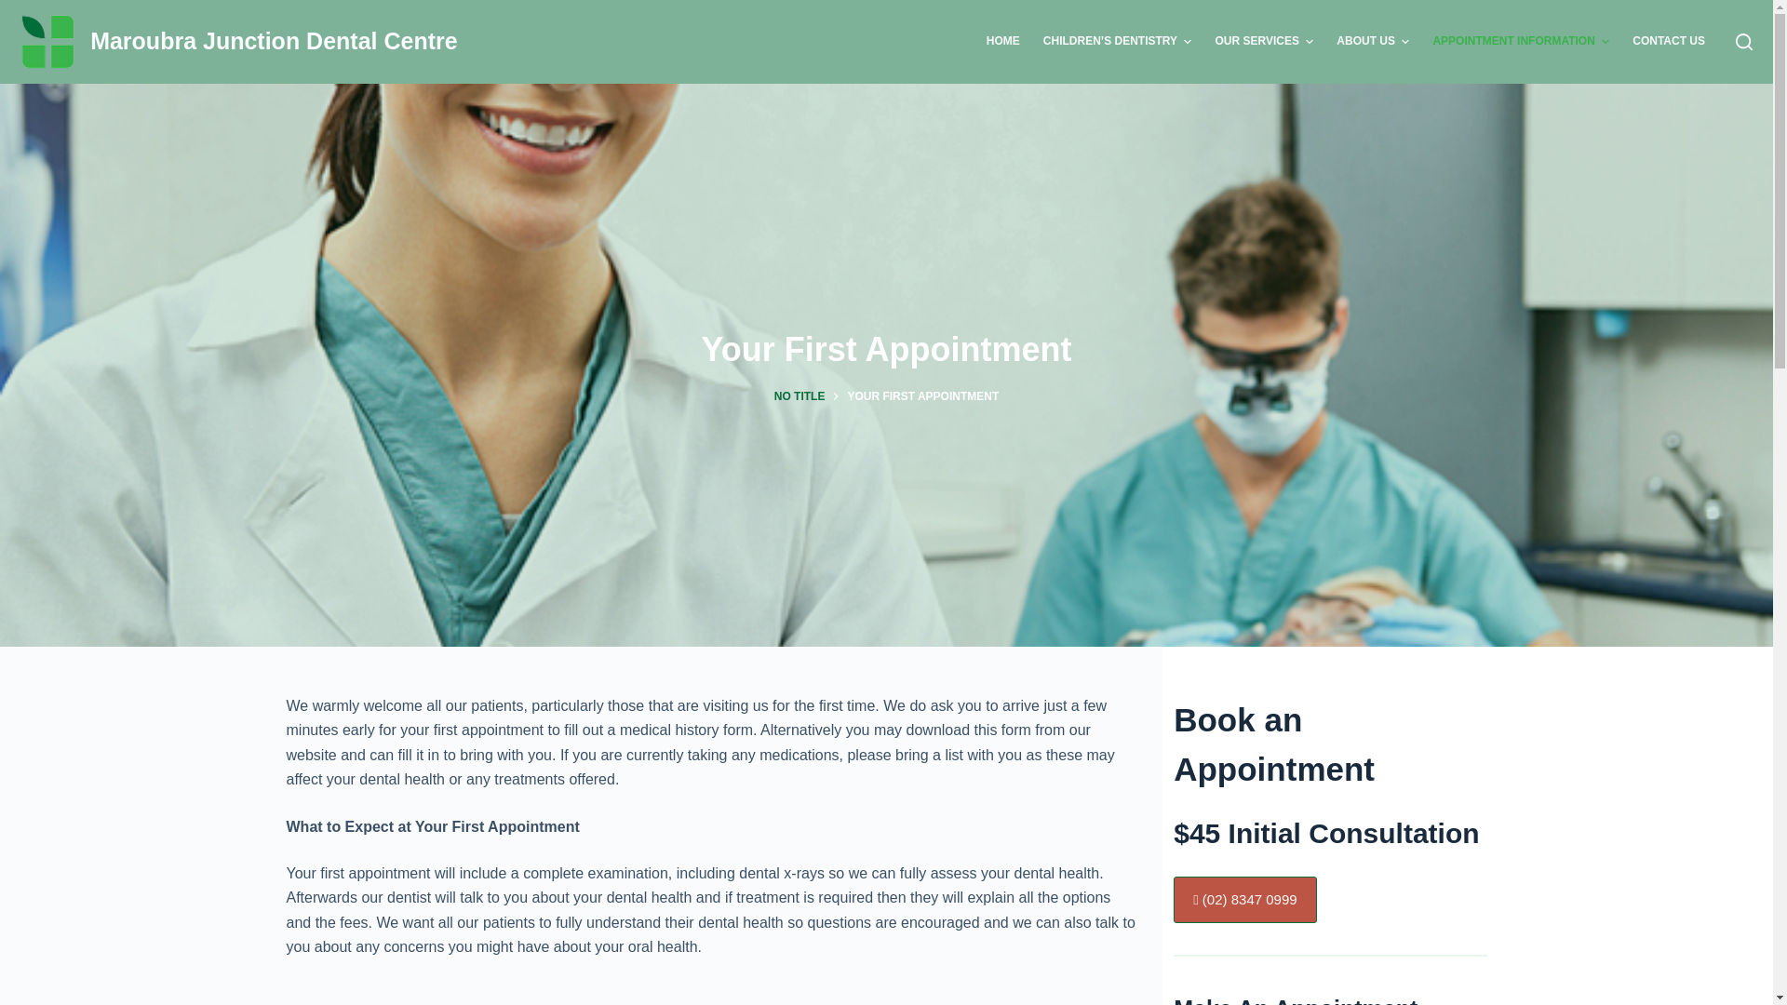 The image size is (1787, 1005). Describe the element at coordinates (800, 397) in the screenshot. I see `NO TITLE` at that location.